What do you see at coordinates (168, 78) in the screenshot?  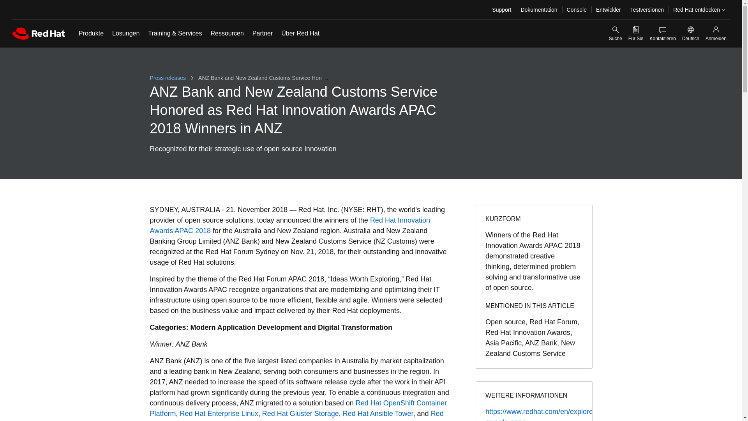 I see `press releases` at bounding box center [168, 78].